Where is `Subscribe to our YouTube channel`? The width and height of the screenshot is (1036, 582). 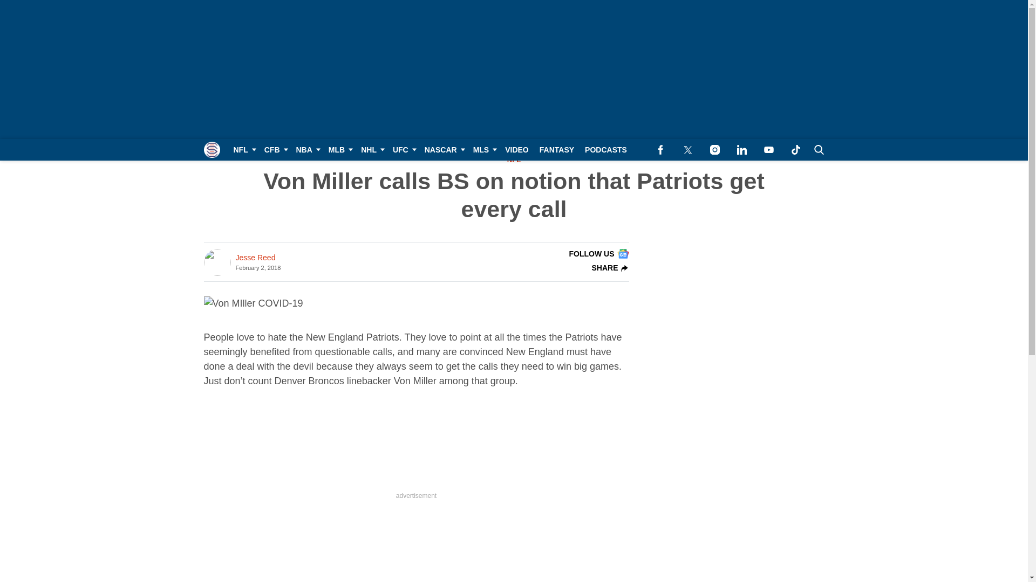
Subscribe to our YouTube channel is located at coordinates (768, 150).